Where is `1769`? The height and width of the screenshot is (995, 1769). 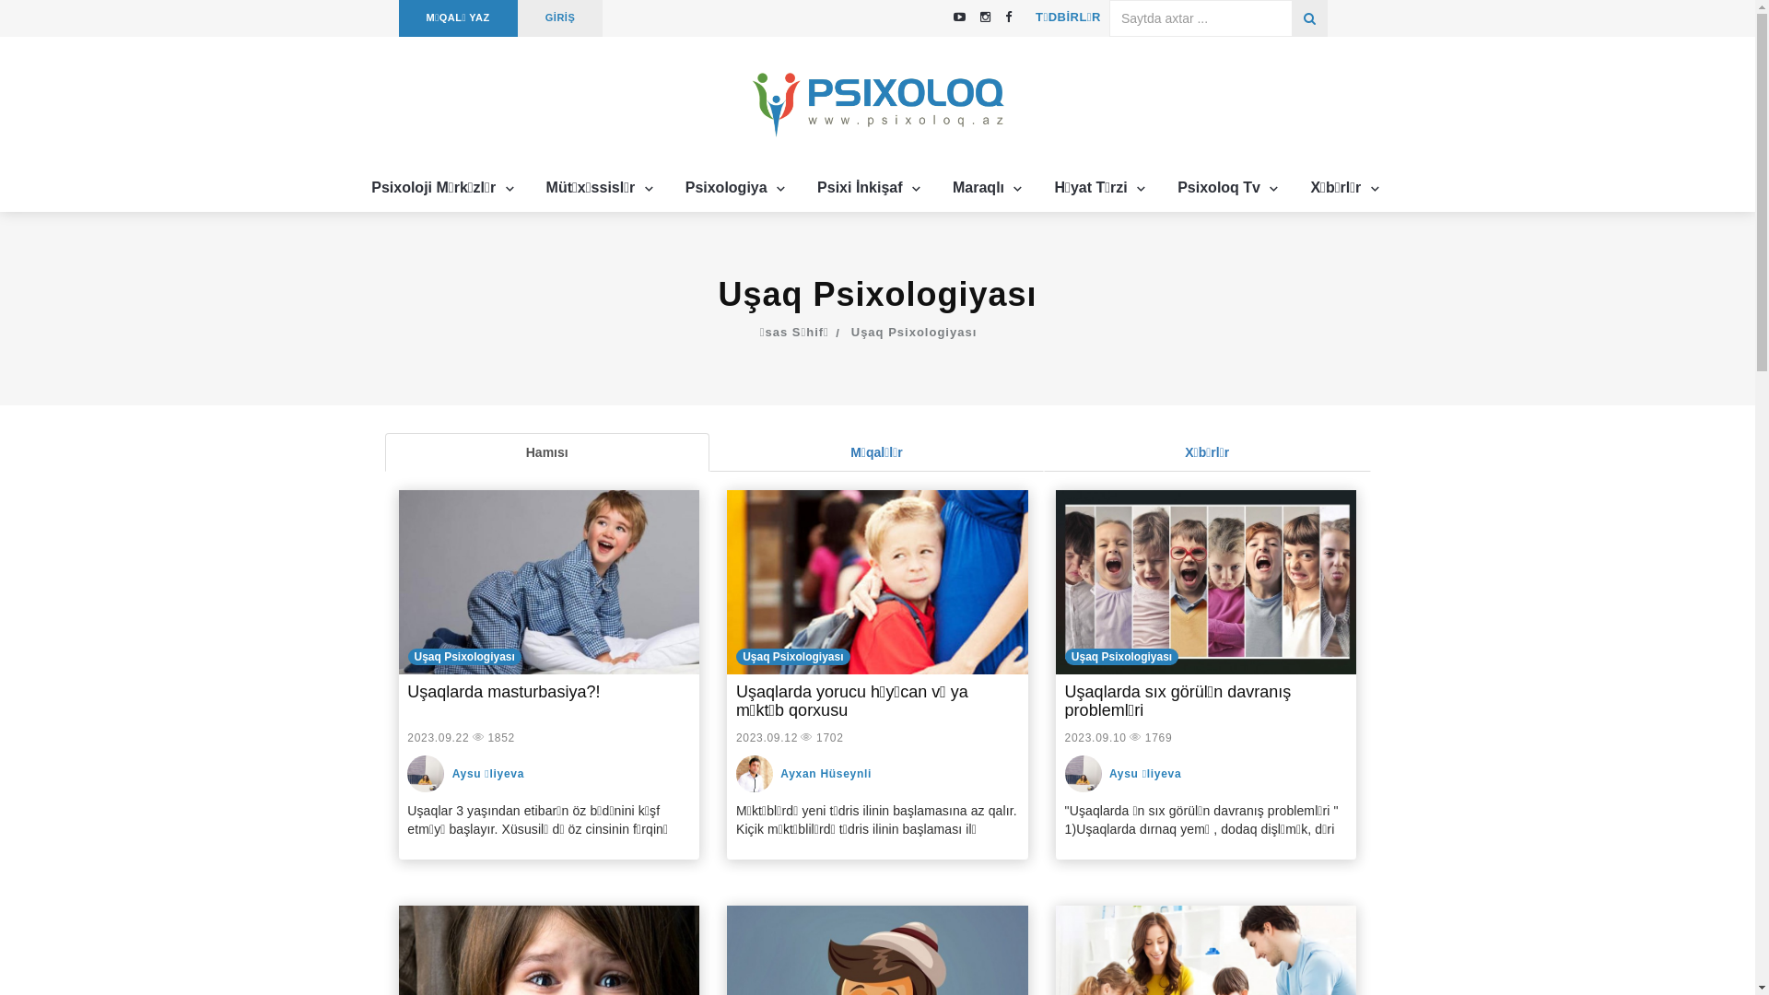 1769 is located at coordinates (1159, 739).